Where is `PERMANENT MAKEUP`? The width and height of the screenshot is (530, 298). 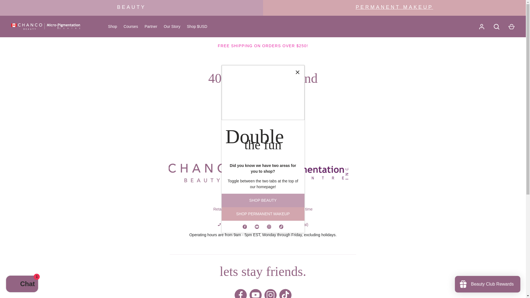
PERMANENT MAKEUP is located at coordinates (394, 7).